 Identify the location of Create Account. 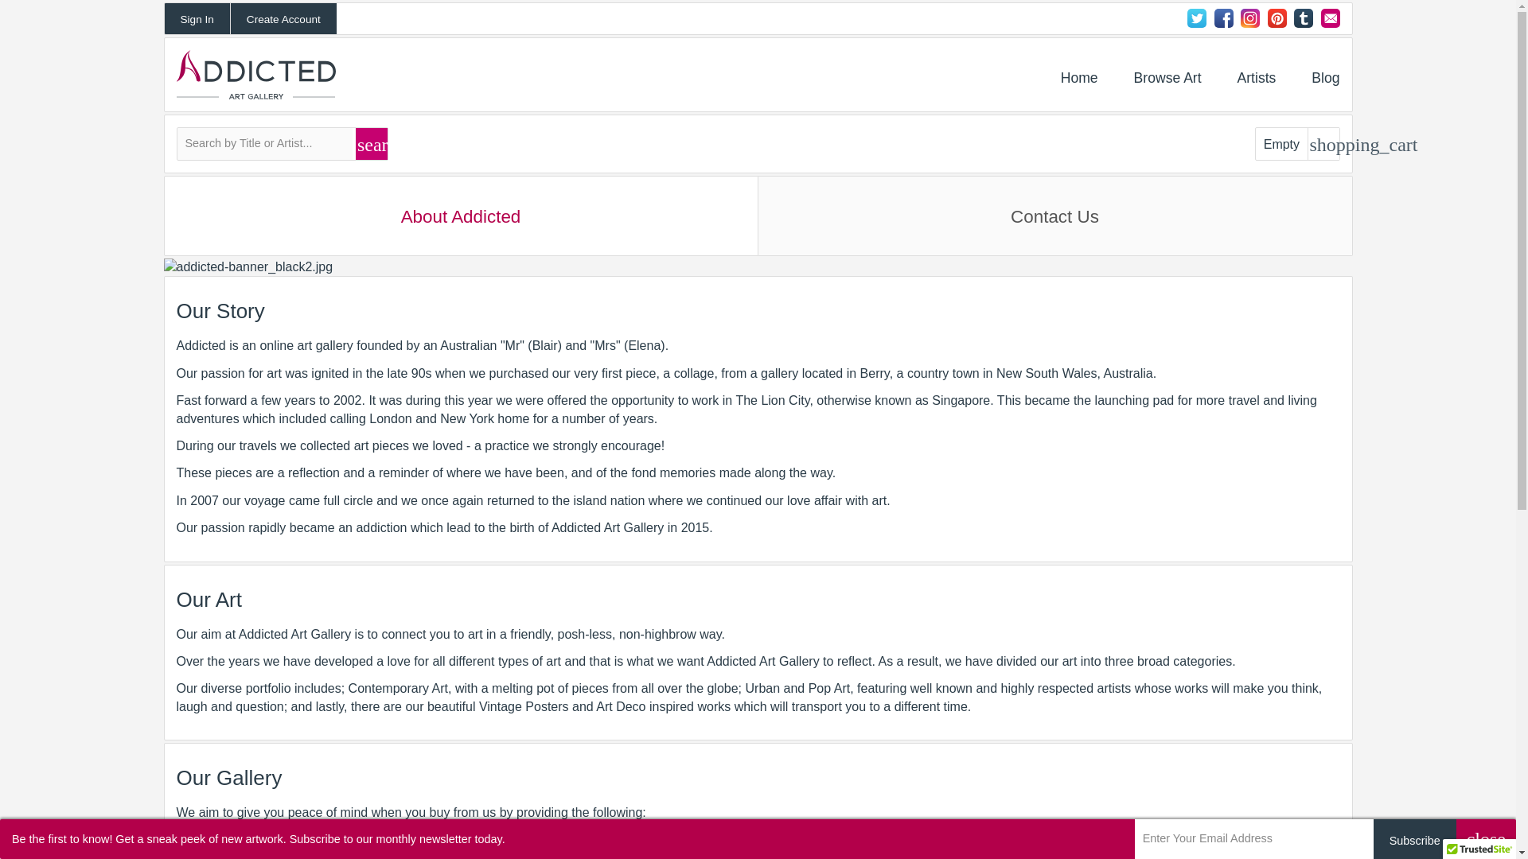
(283, 19).